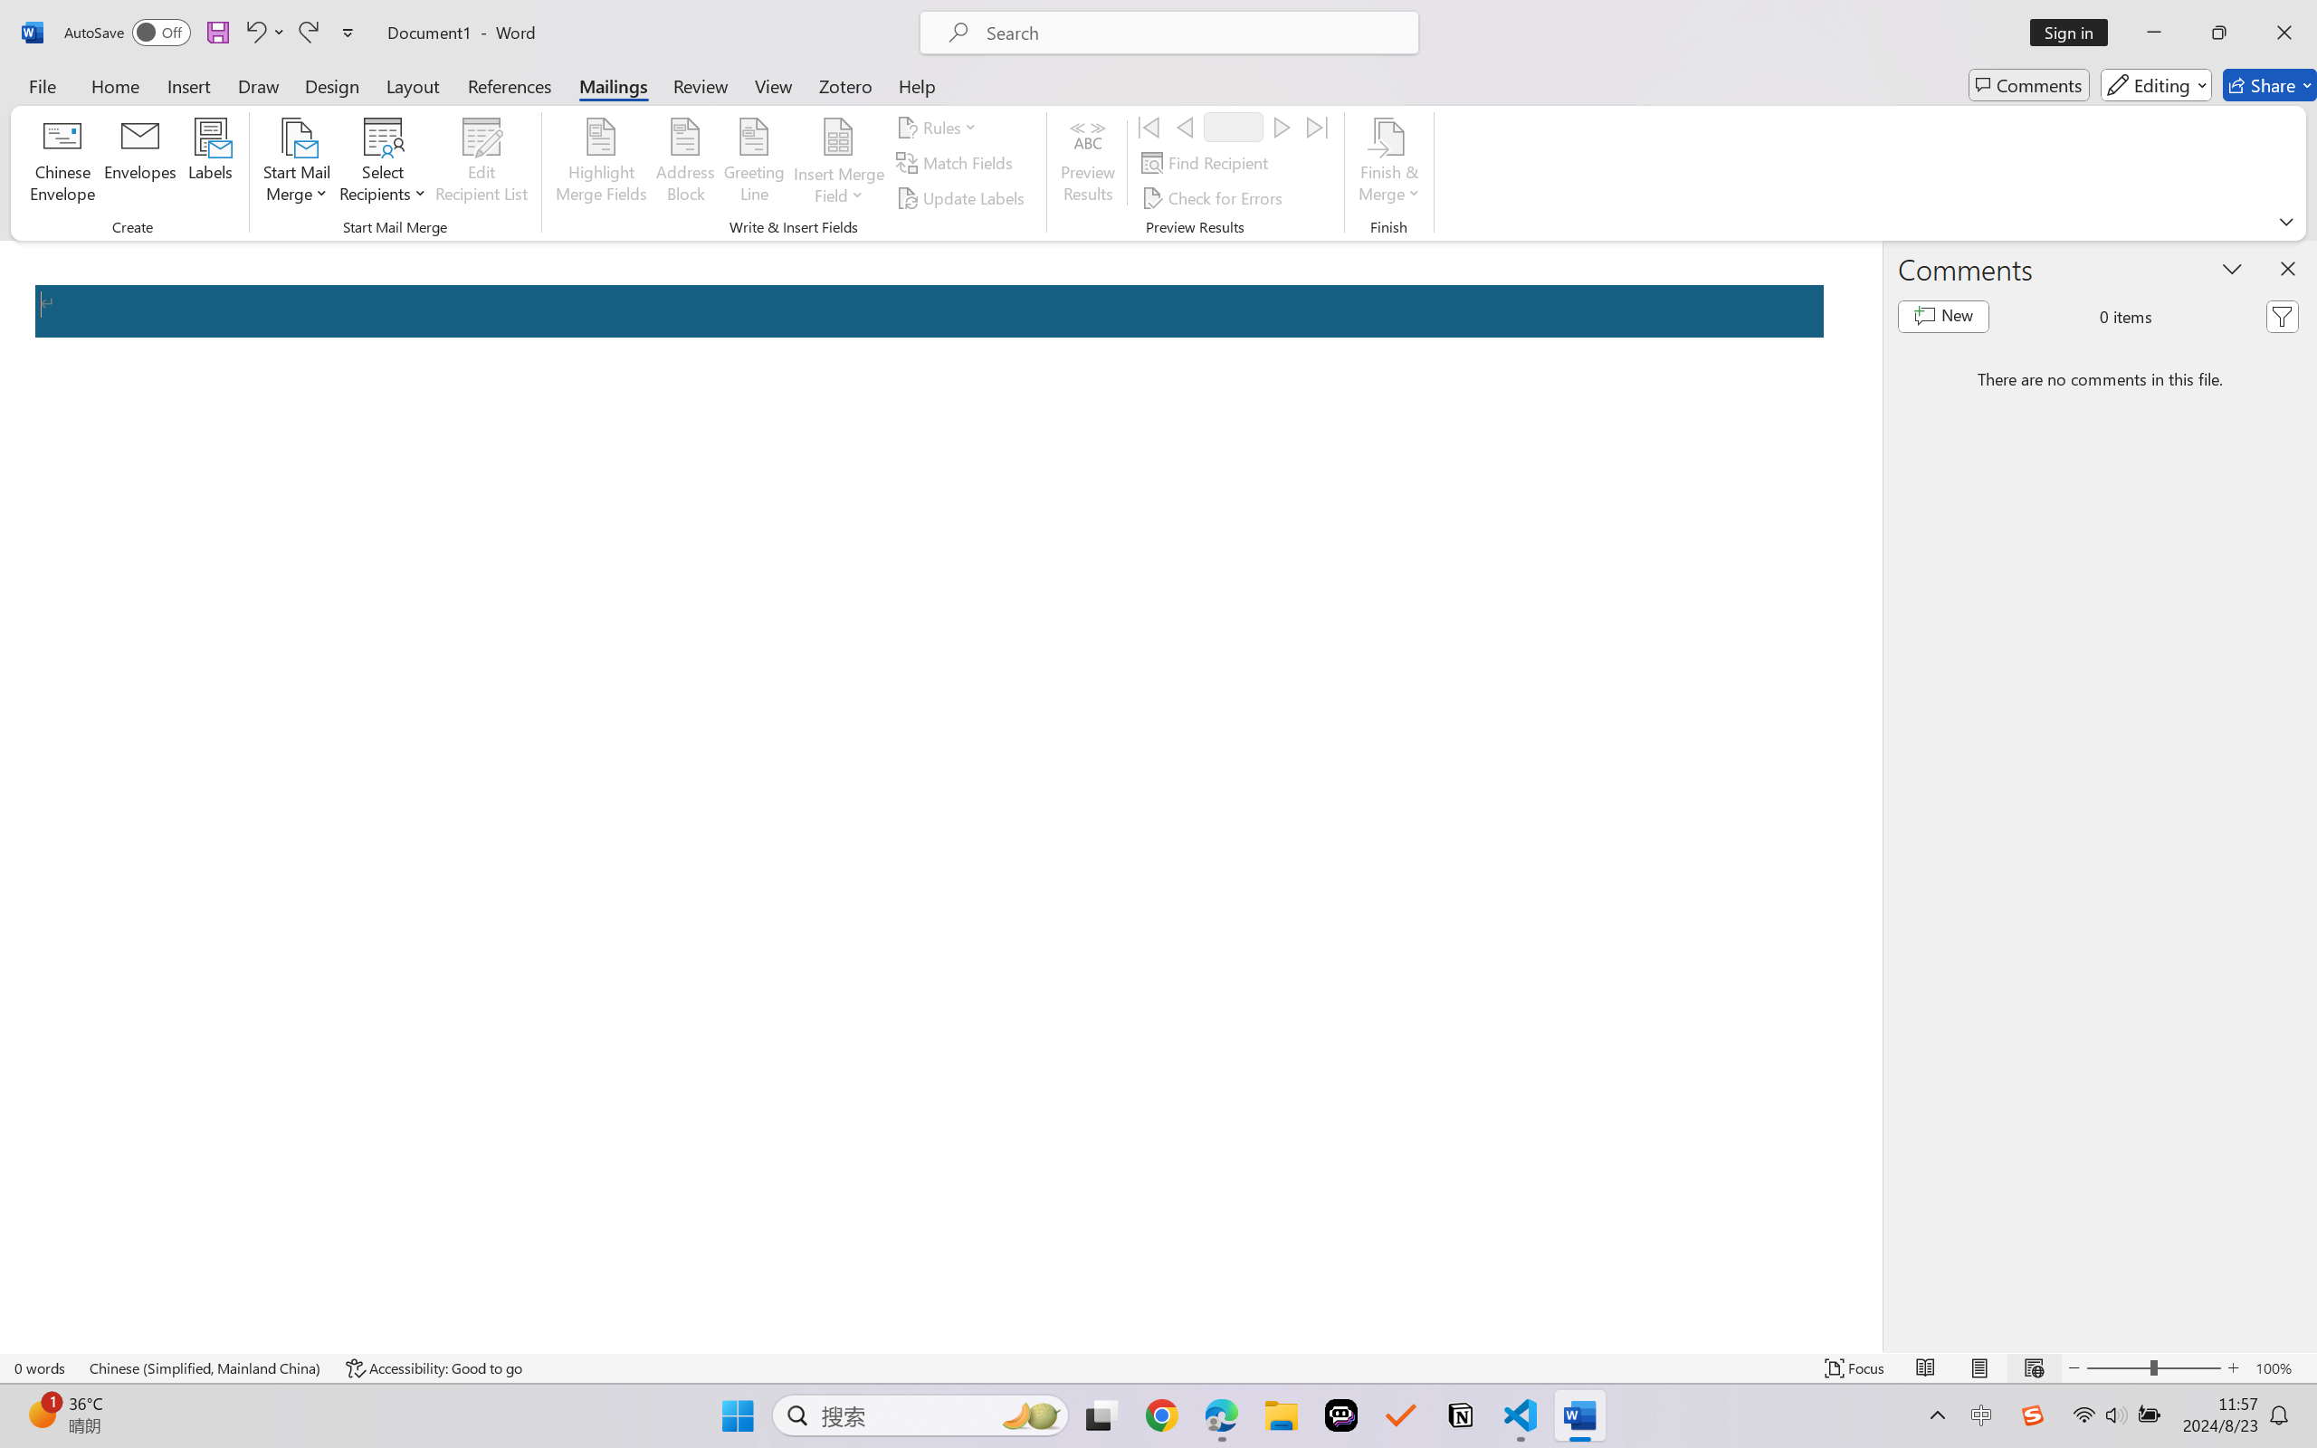  What do you see at coordinates (482, 163) in the screenshot?
I see `Edit Recipient List...` at bounding box center [482, 163].